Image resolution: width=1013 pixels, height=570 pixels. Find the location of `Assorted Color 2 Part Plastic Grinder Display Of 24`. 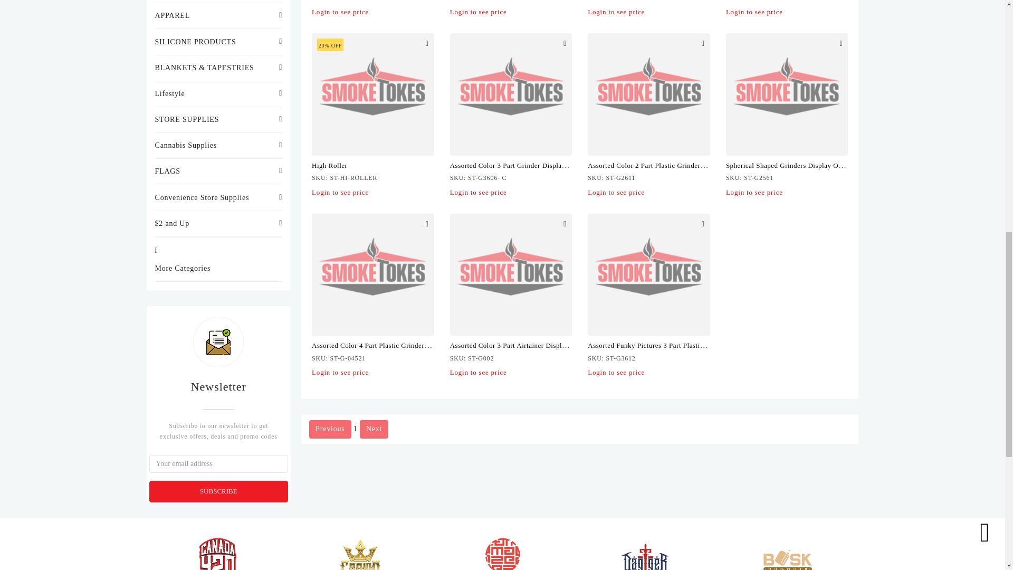

Assorted Color 2 Part Plastic Grinder Display Of 24 is located at coordinates (648, 94).